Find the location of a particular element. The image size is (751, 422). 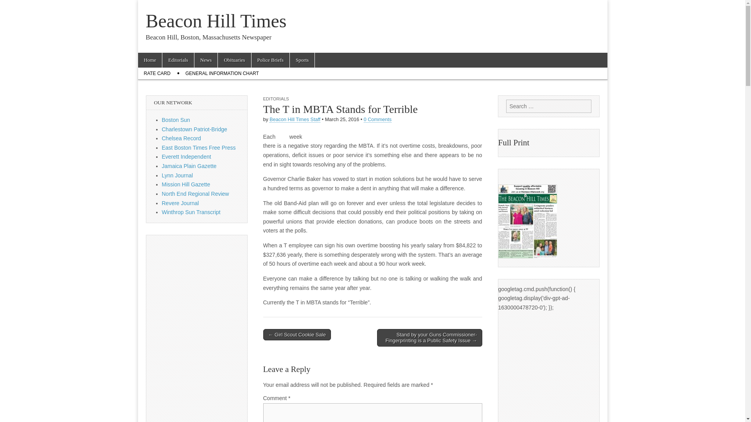

North End Regional Review is located at coordinates (196, 194).